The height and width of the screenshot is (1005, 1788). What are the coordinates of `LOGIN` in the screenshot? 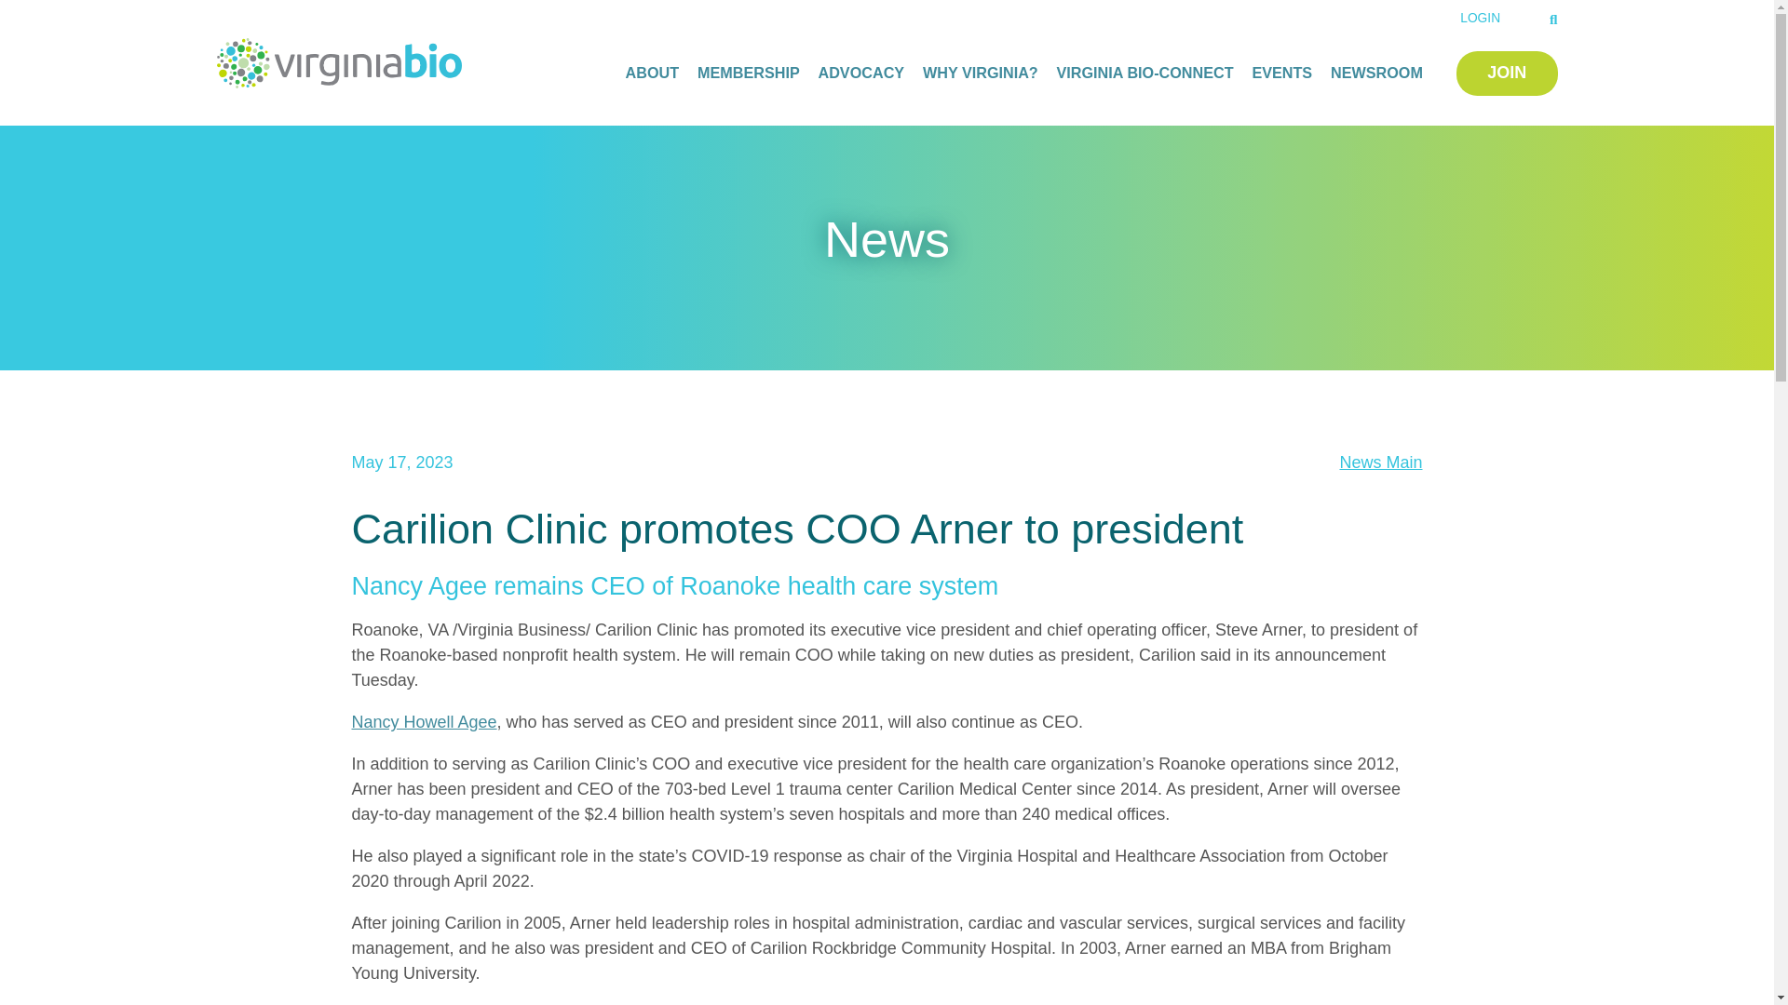 It's located at (1480, 18).